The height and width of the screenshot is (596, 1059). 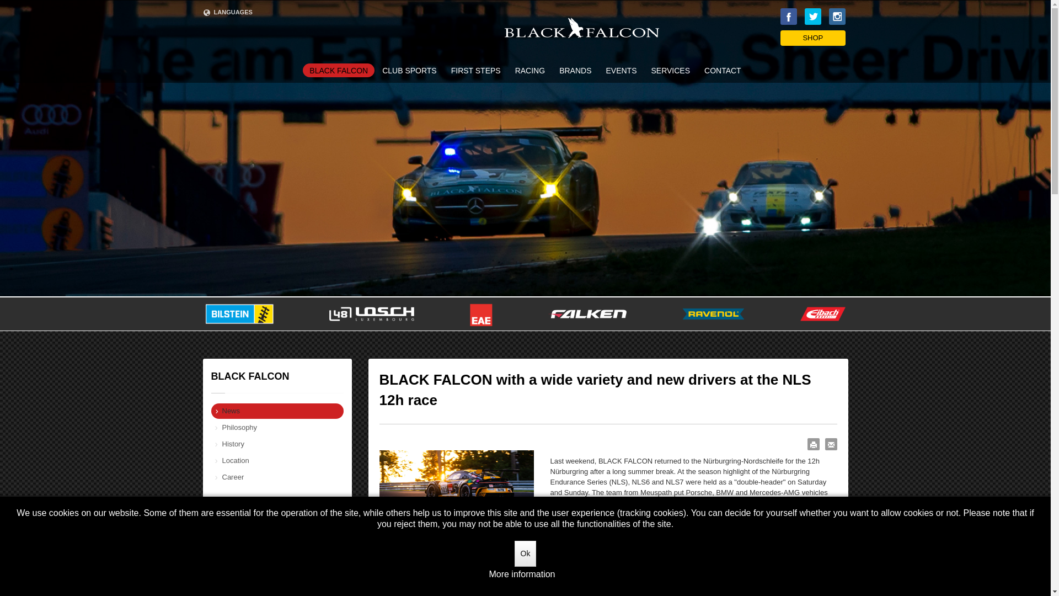 I want to click on RACING, so click(x=529, y=71).